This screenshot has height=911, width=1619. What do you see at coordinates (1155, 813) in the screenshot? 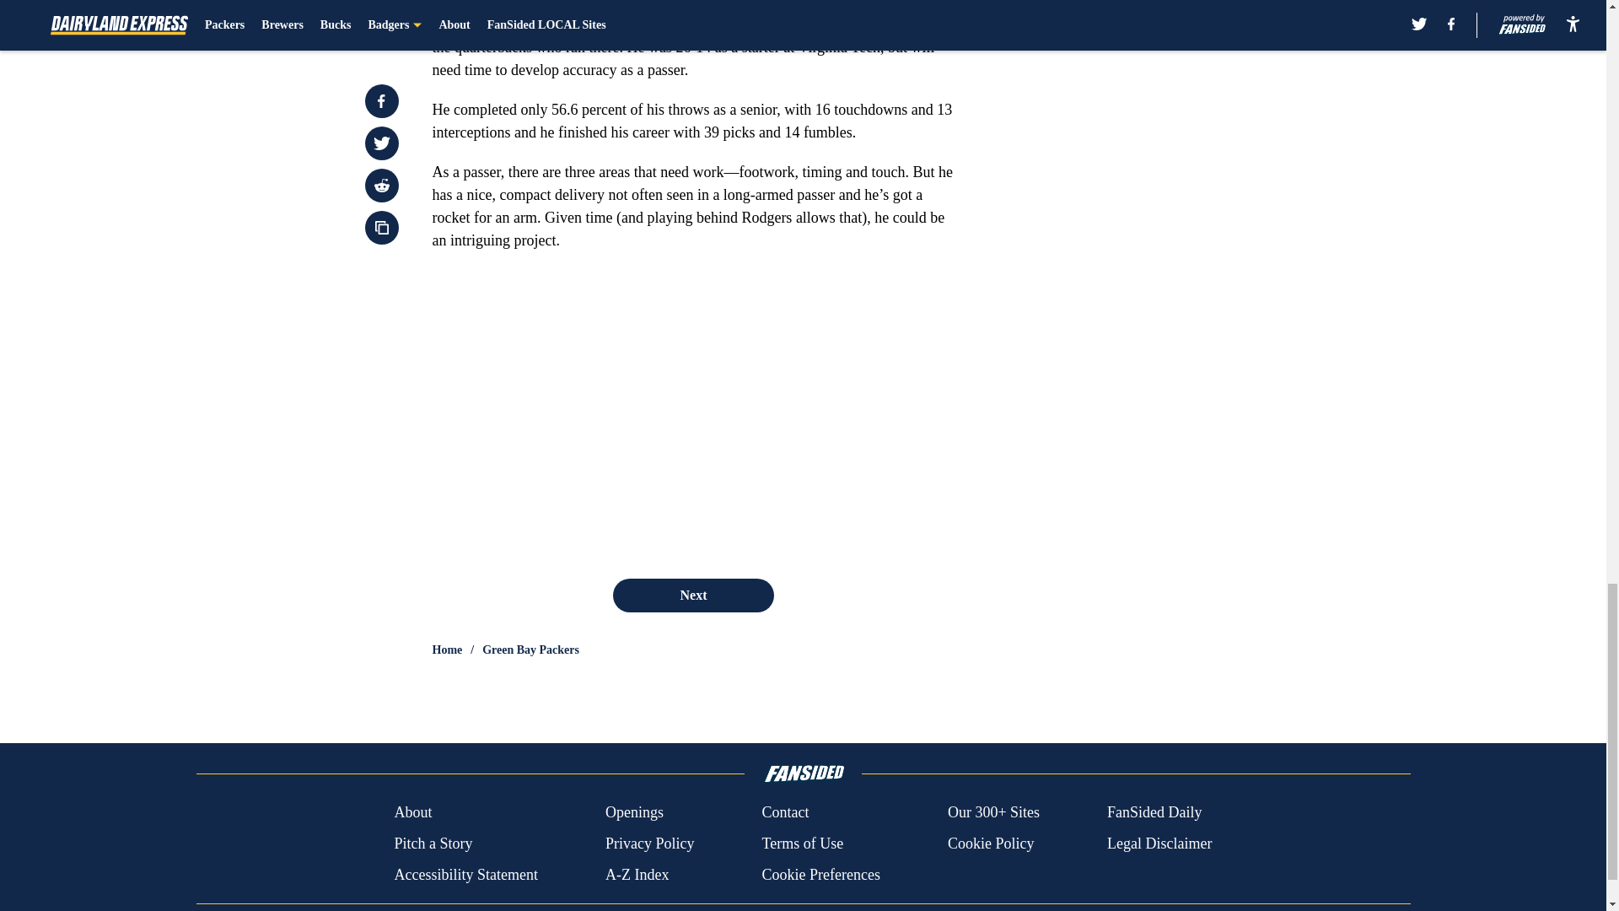
I see `FanSided Daily` at bounding box center [1155, 813].